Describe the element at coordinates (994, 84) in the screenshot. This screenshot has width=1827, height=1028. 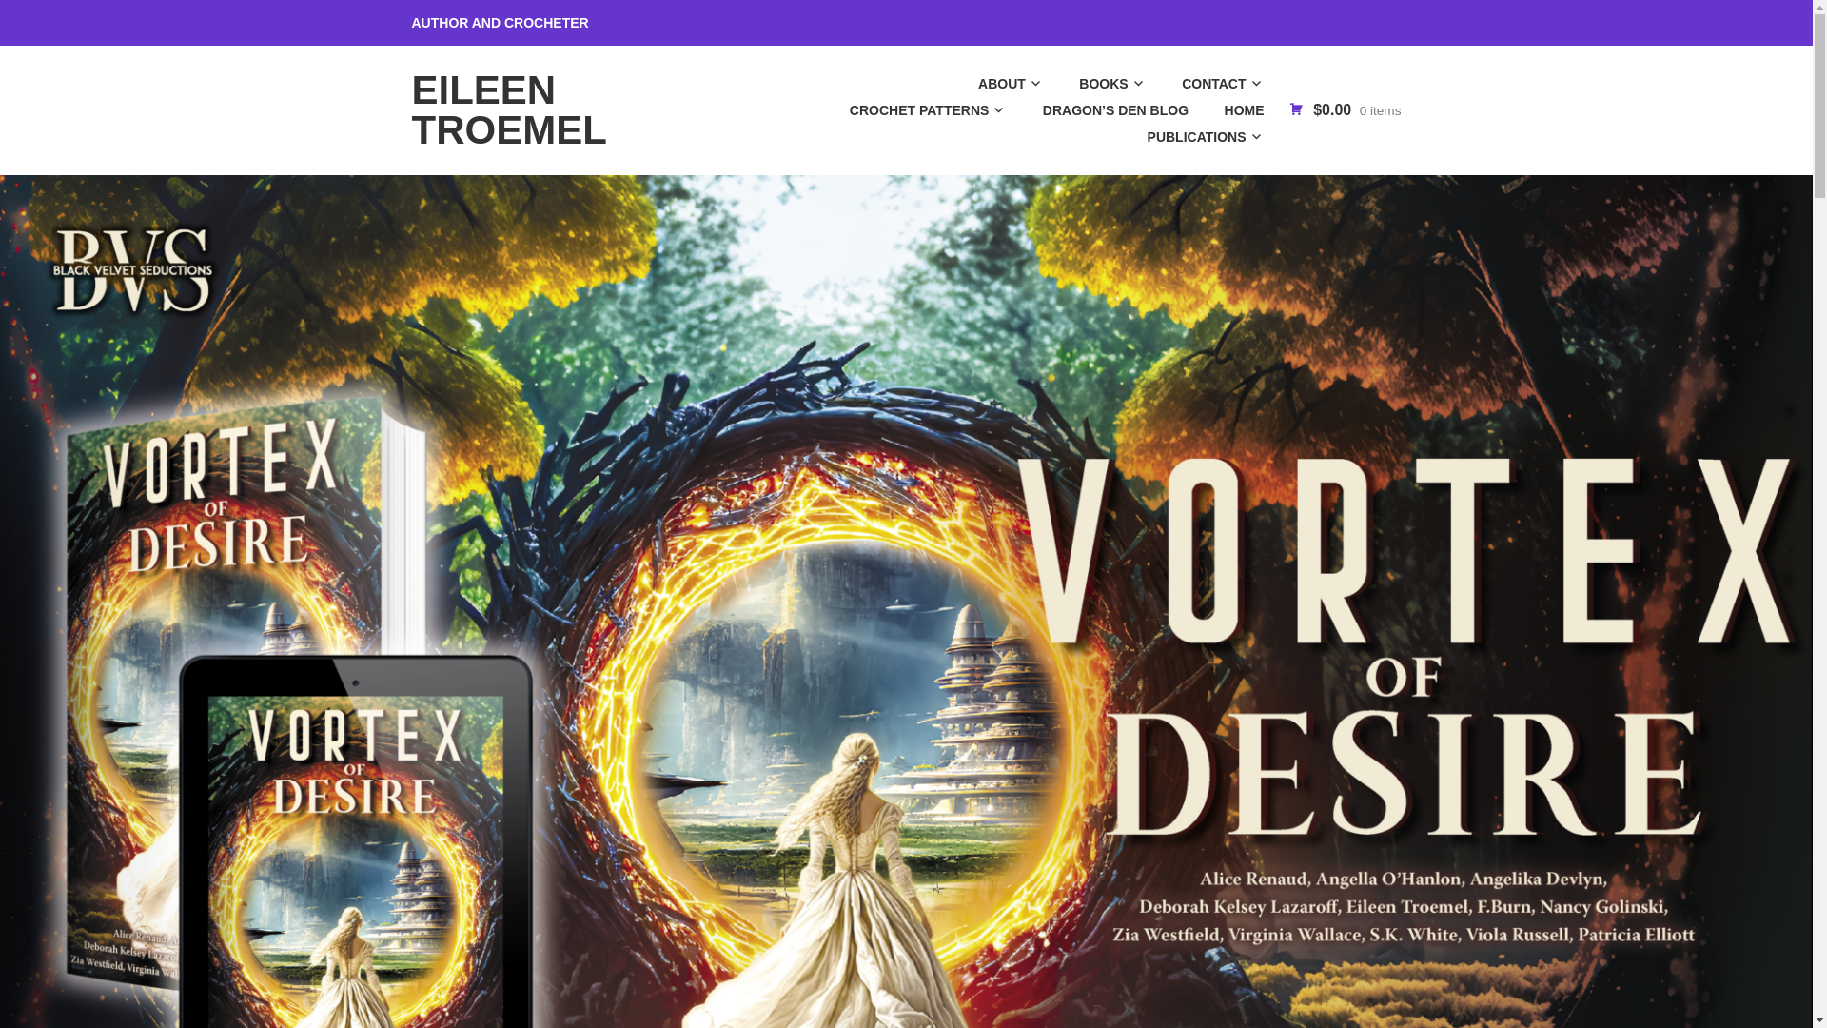
I see `ABOUT` at that location.